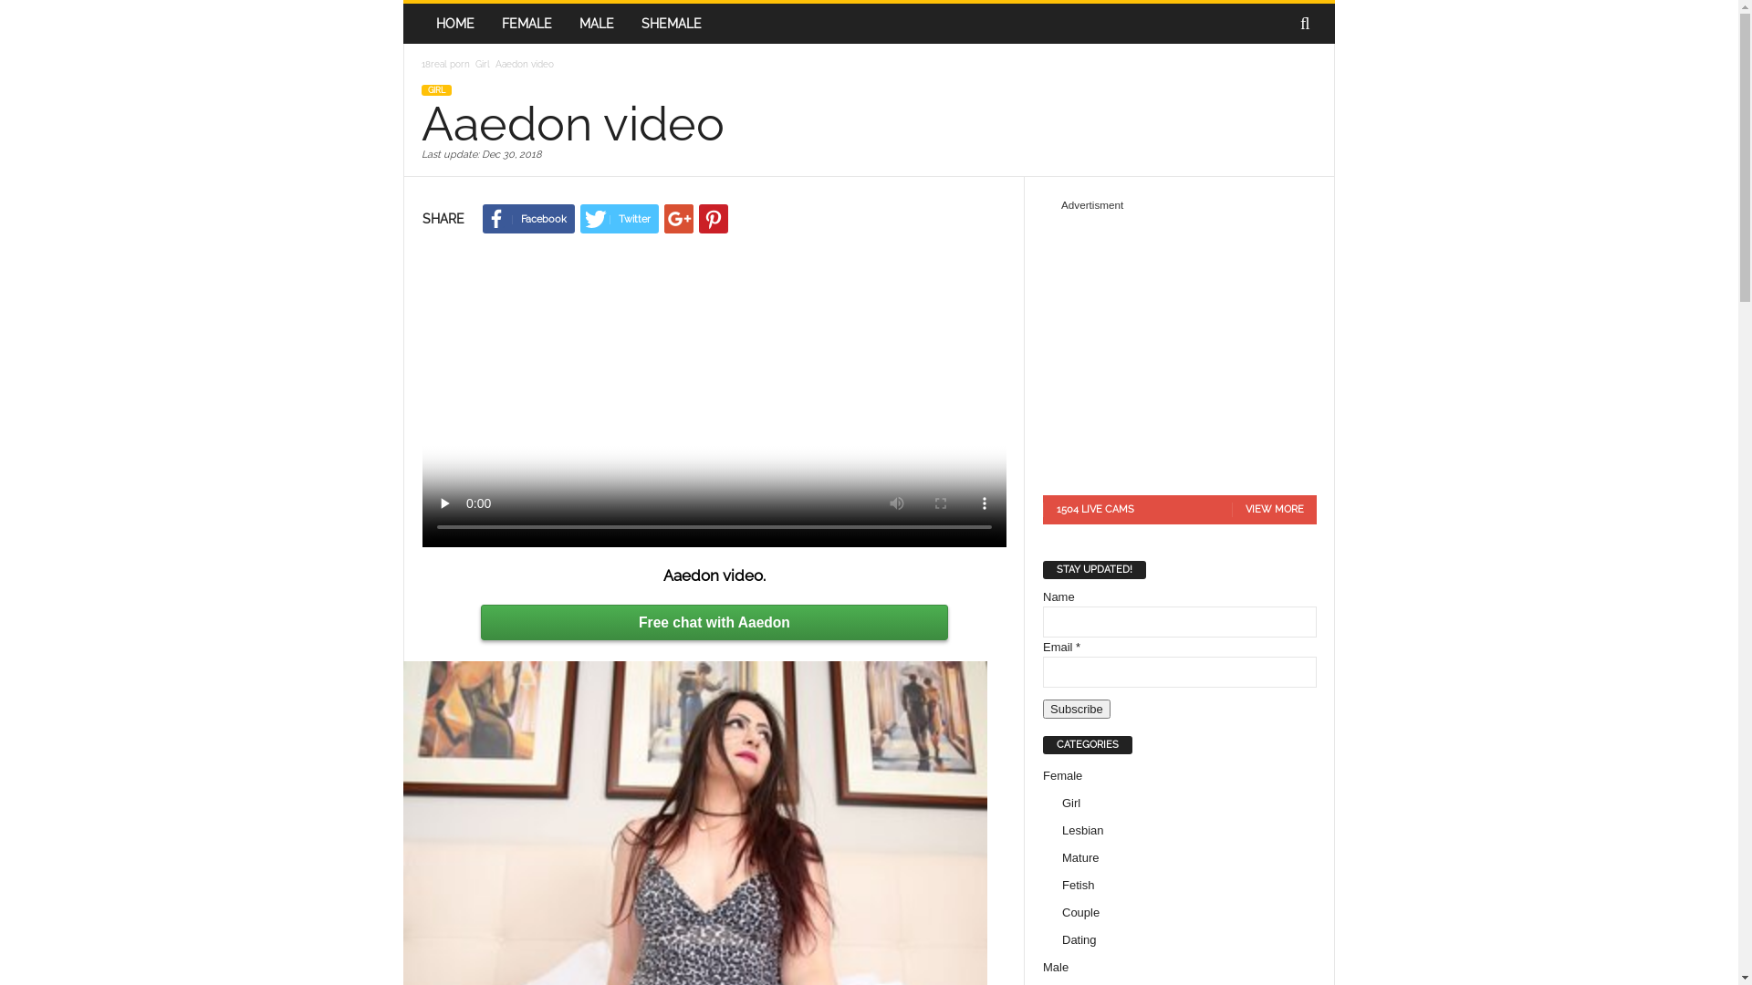 This screenshot has width=1752, height=985. Describe the element at coordinates (672, 24) in the screenshot. I see `SHEMALE` at that location.